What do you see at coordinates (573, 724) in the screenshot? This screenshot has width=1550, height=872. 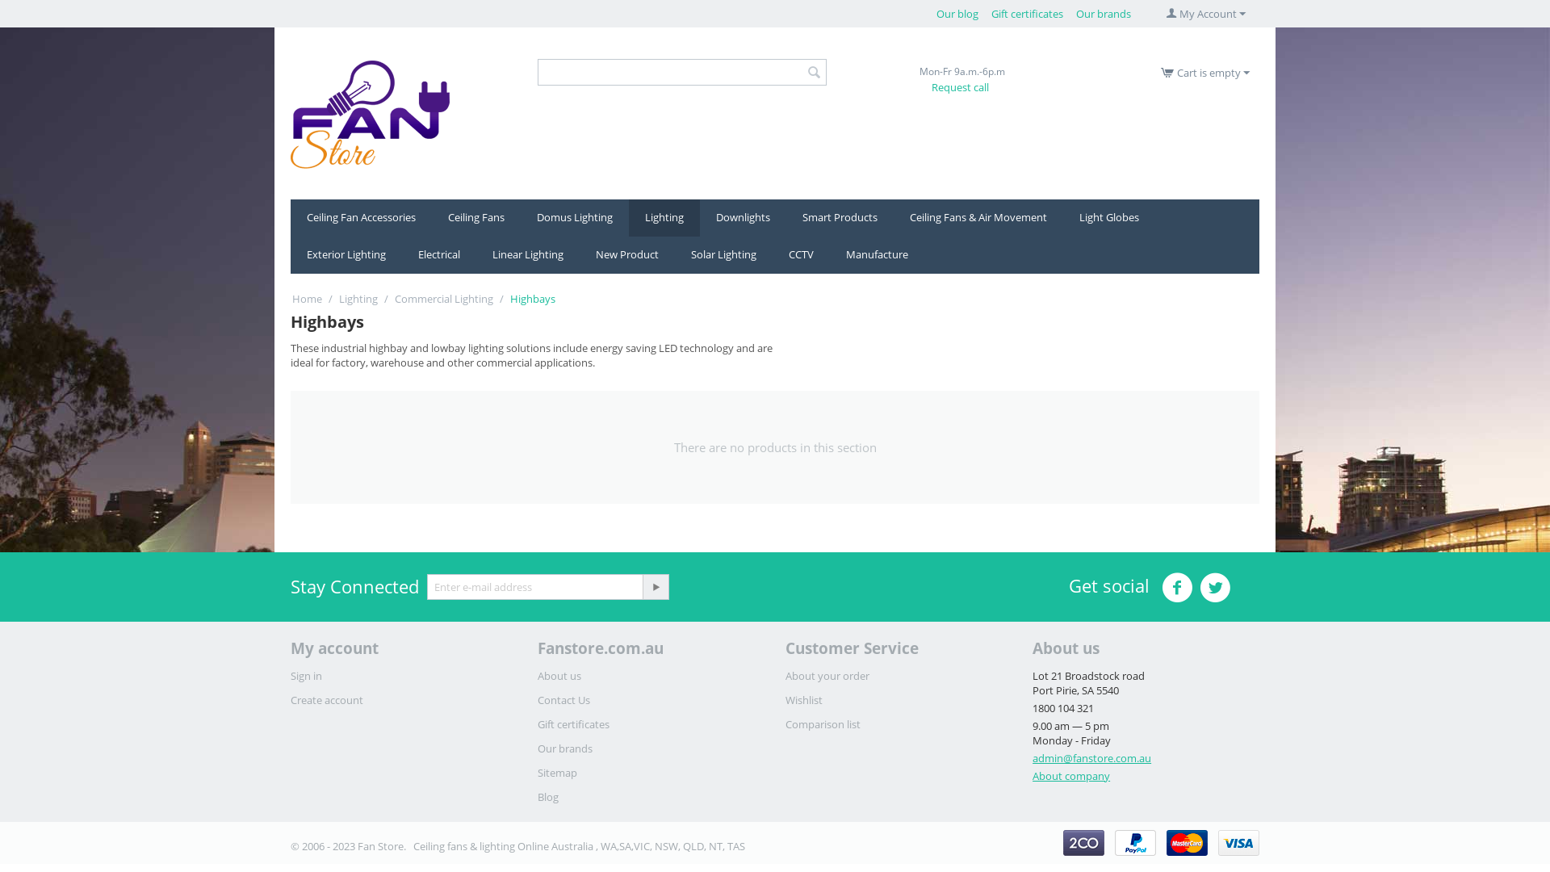 I see `Gift certificates` at bounding box center [573, 724].